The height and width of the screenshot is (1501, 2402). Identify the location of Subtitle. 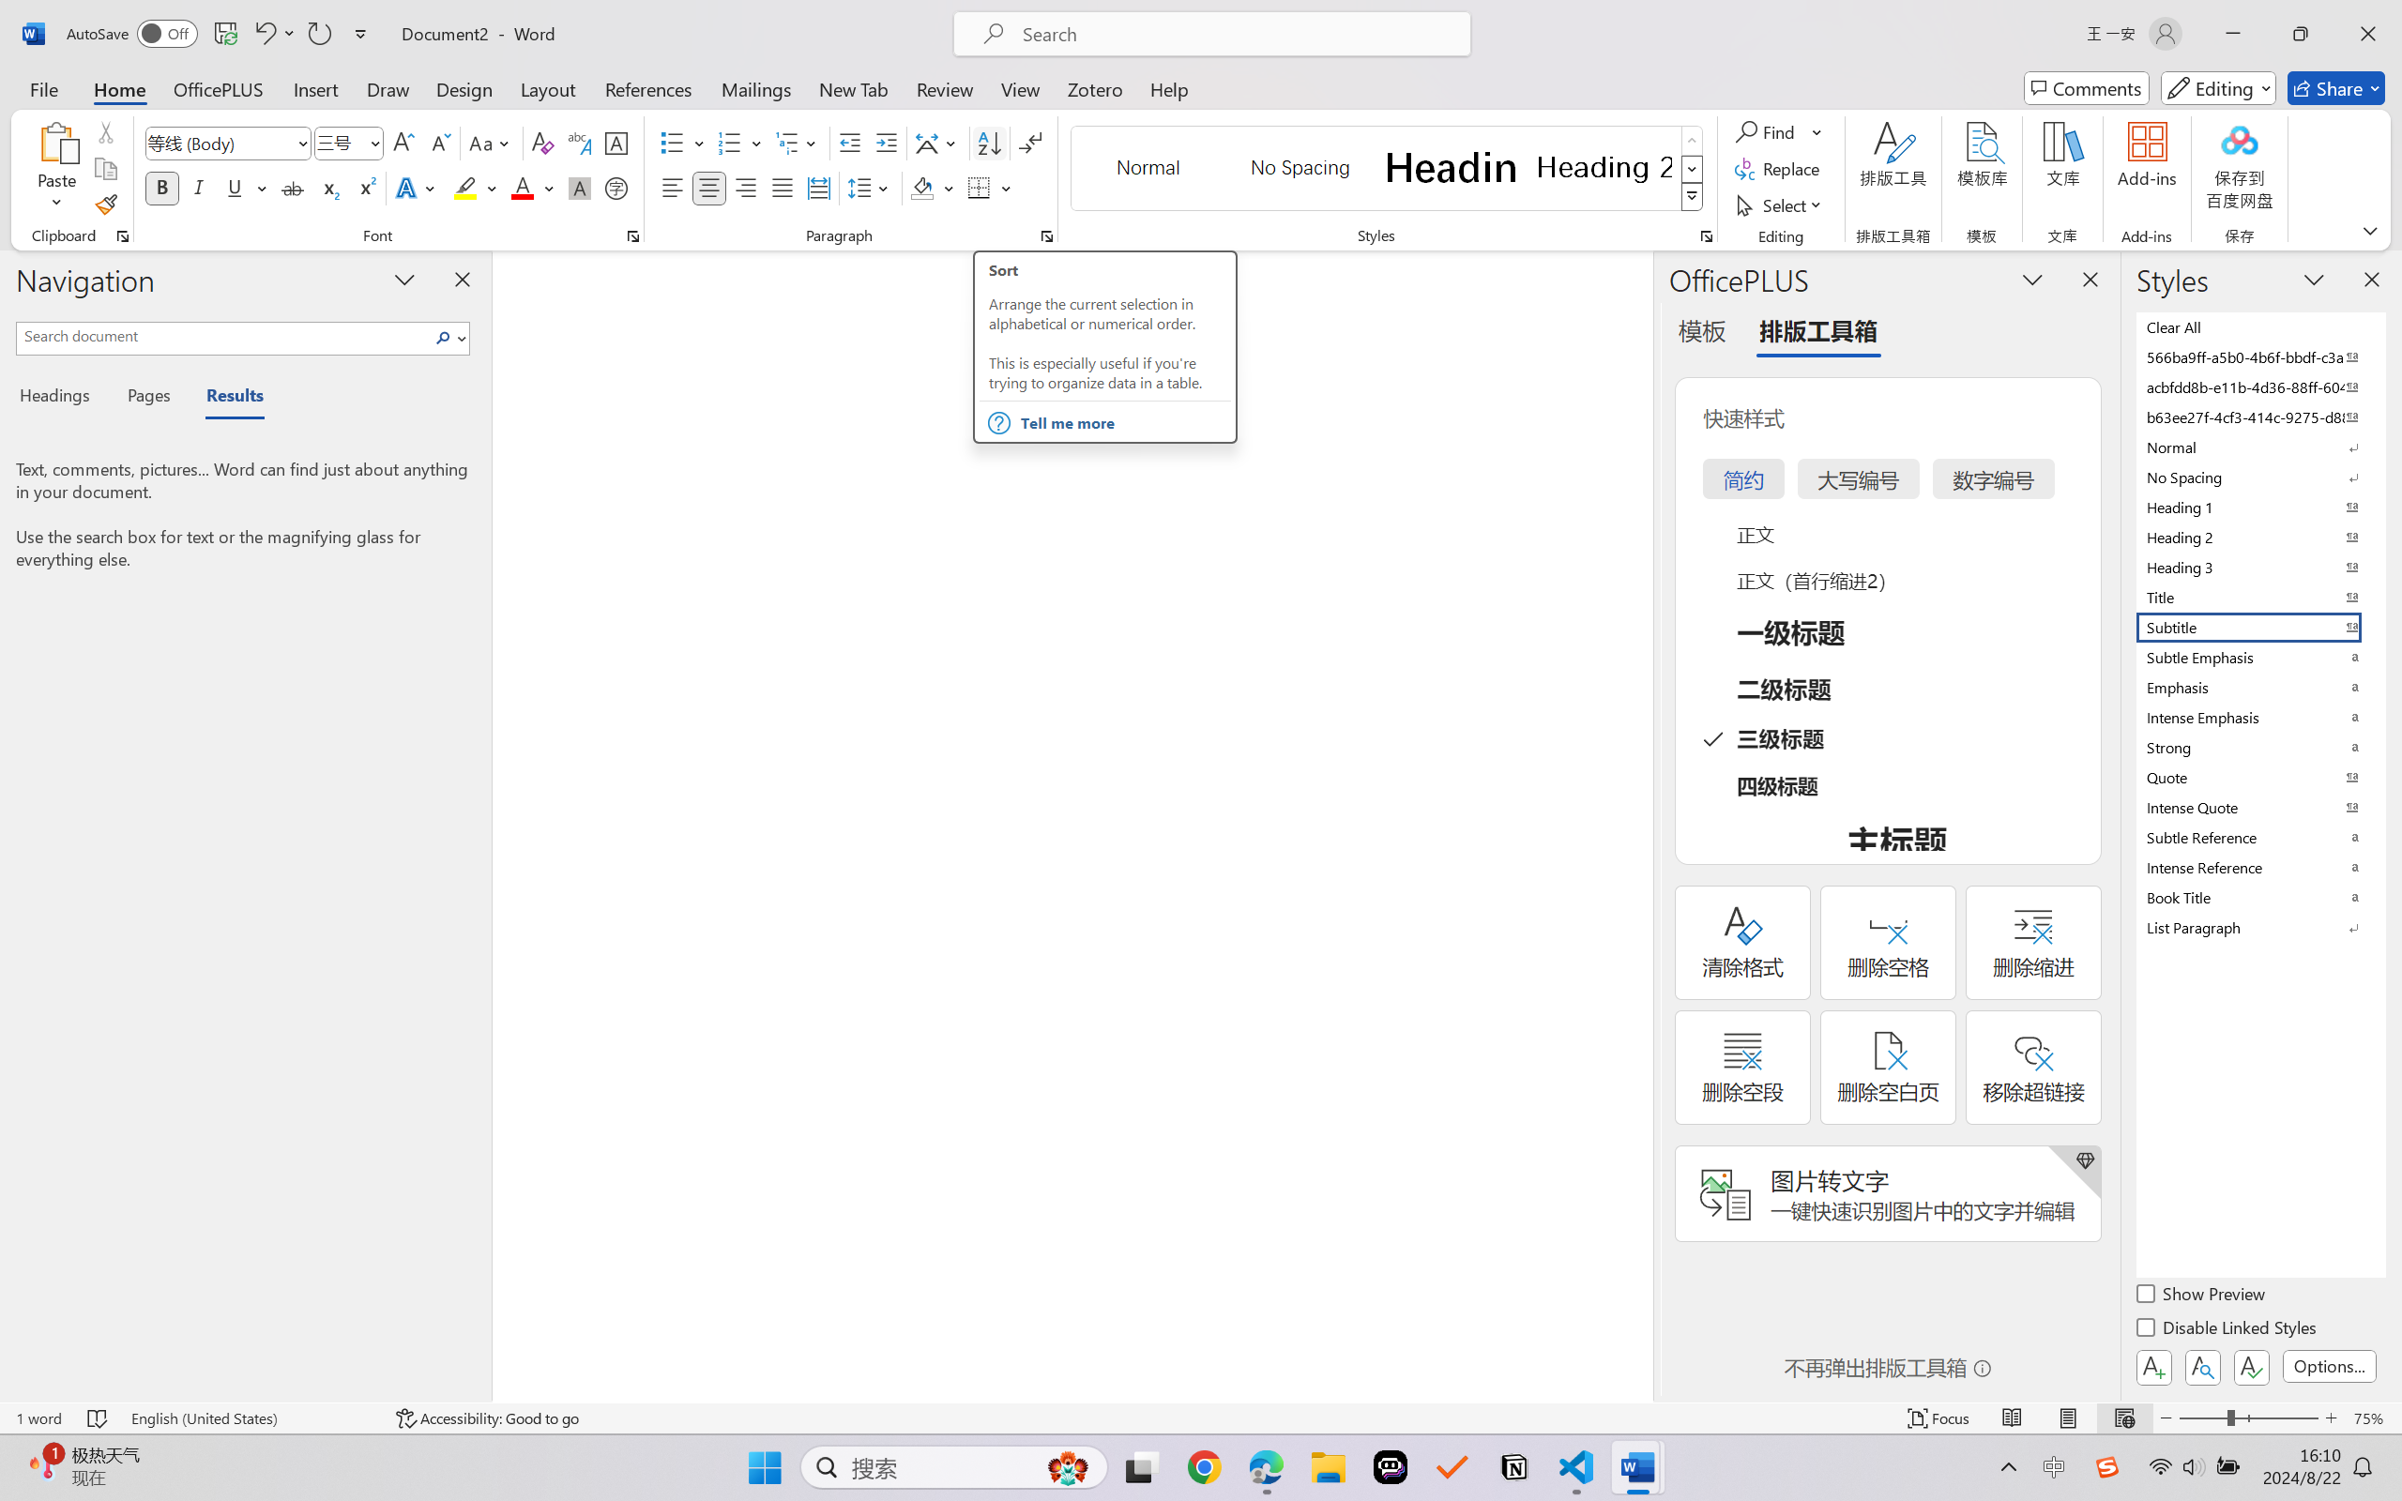
(2259, 627).